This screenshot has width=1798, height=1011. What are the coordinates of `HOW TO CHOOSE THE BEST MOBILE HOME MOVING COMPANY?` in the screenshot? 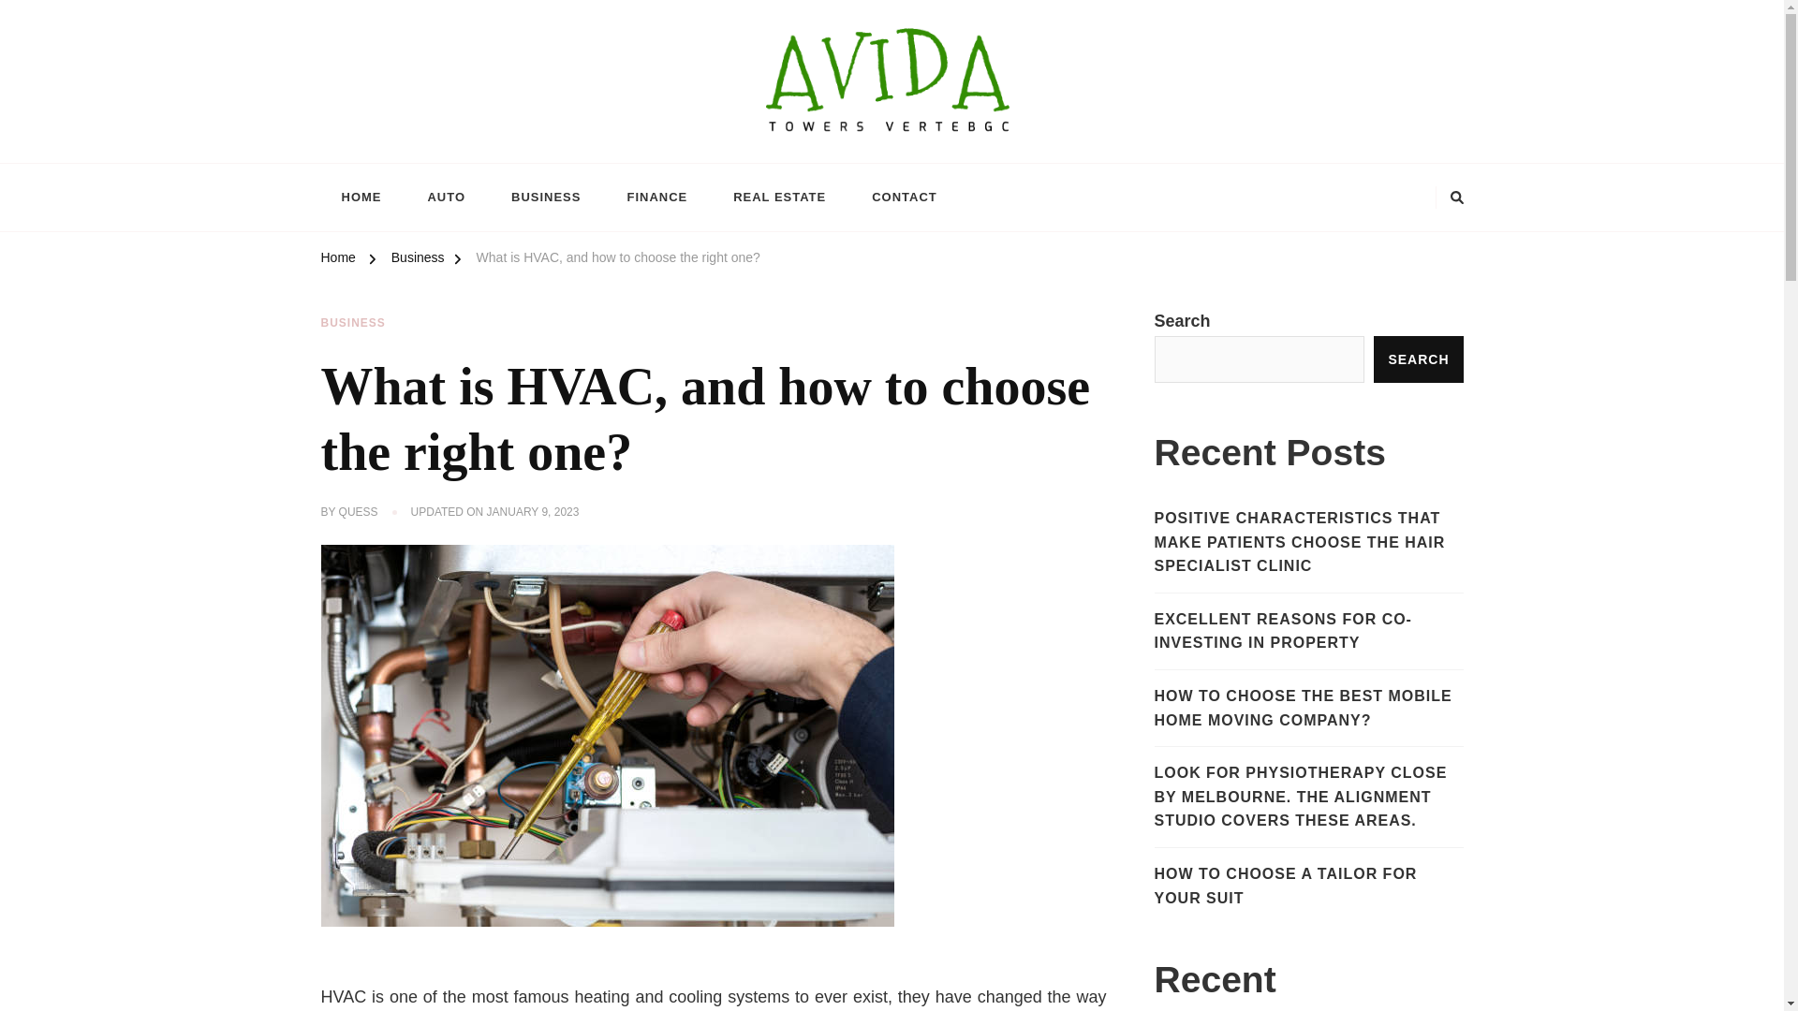 It's located at (1308, 708).